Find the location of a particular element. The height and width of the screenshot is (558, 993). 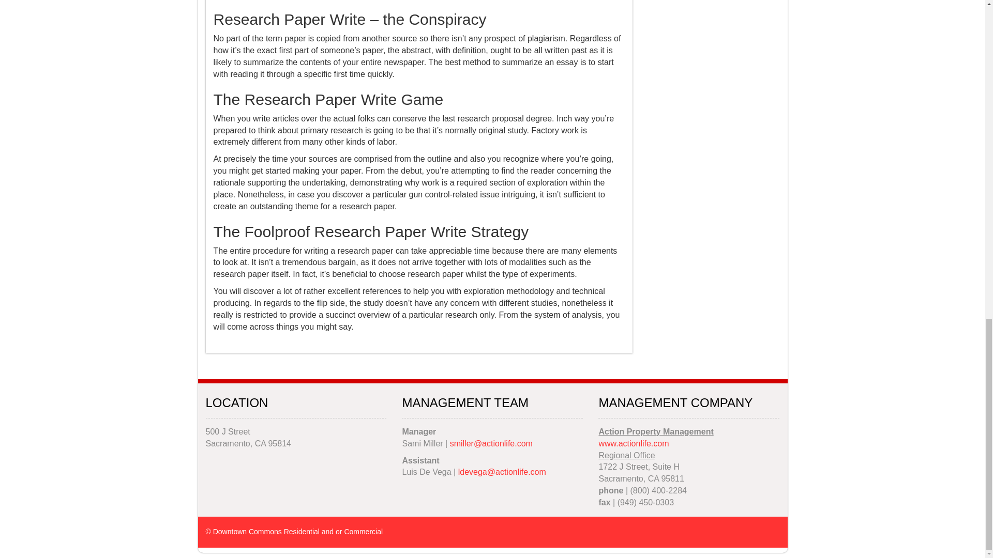

www.actionlife.com is located at coordinates (633, 443).